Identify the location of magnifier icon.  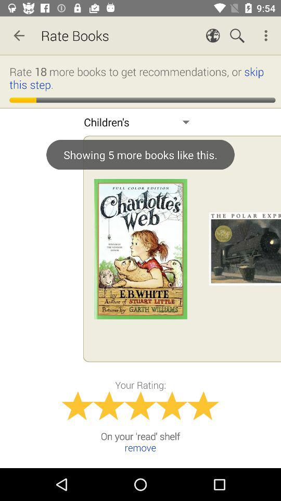
(237, 35).